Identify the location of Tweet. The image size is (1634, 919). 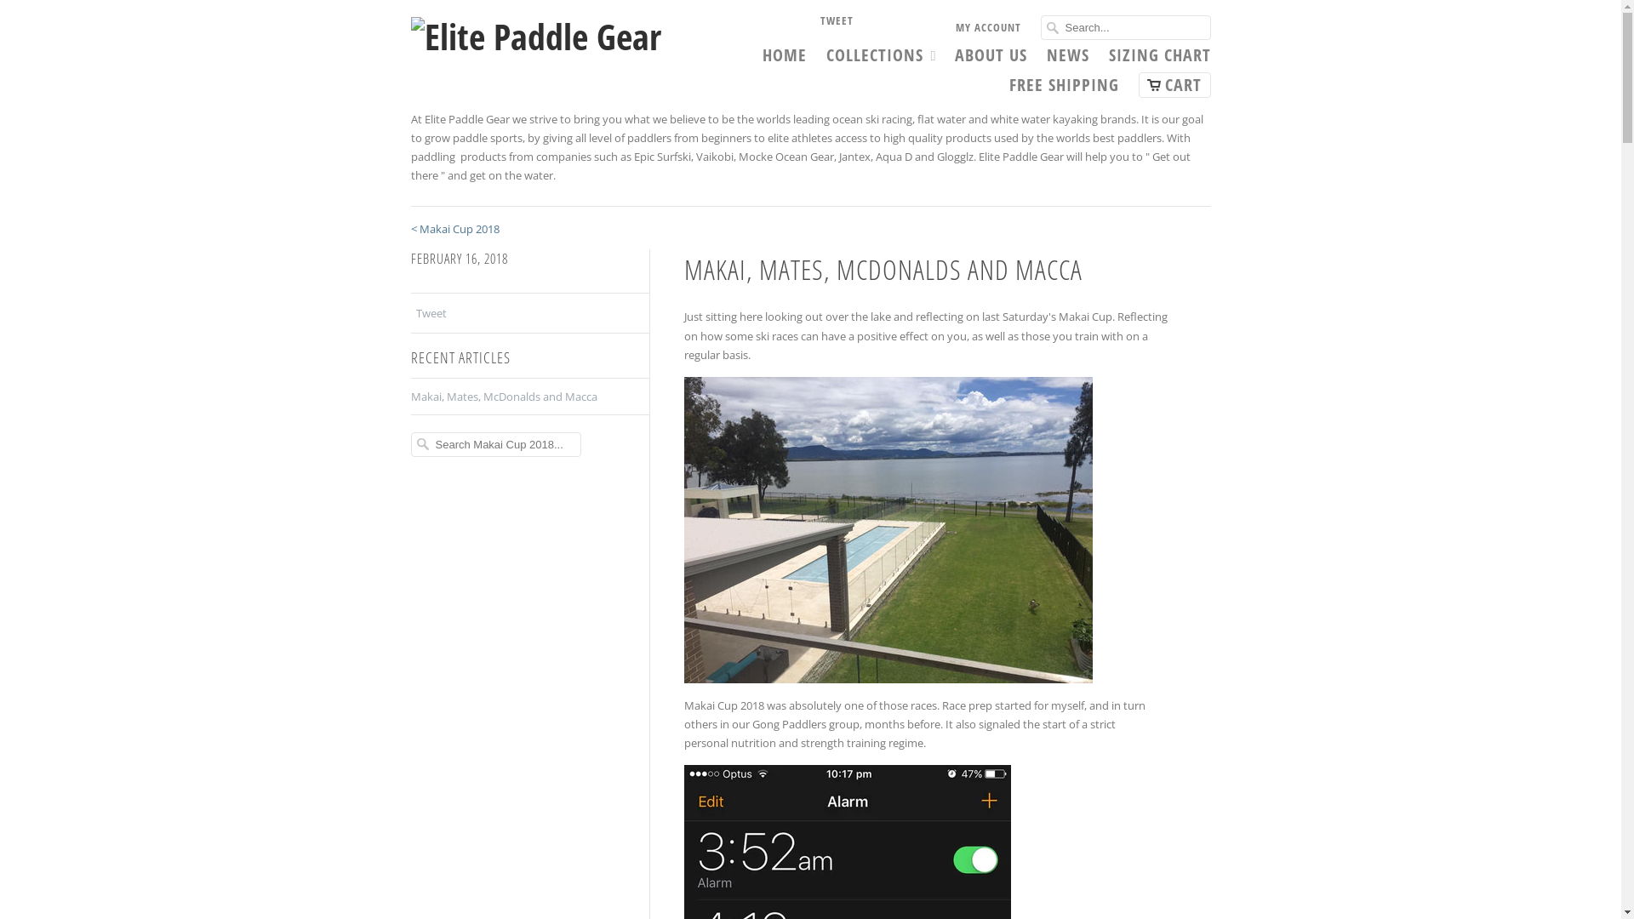
(431, 313).